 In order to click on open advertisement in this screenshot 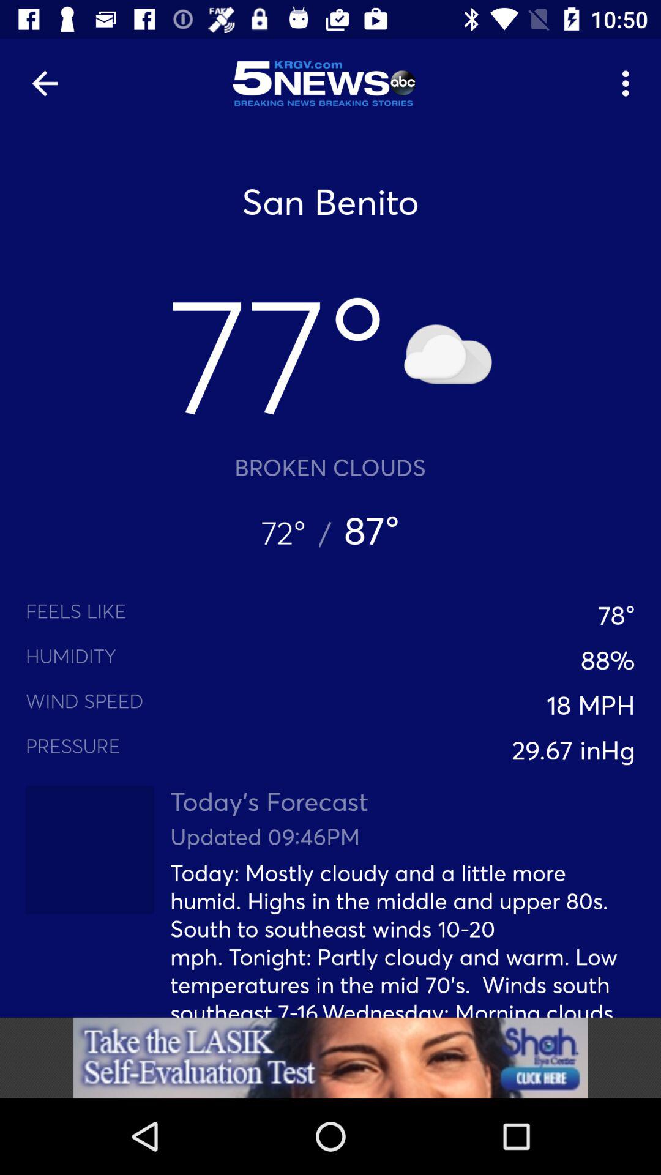, I will do `click(330, 1057)`.